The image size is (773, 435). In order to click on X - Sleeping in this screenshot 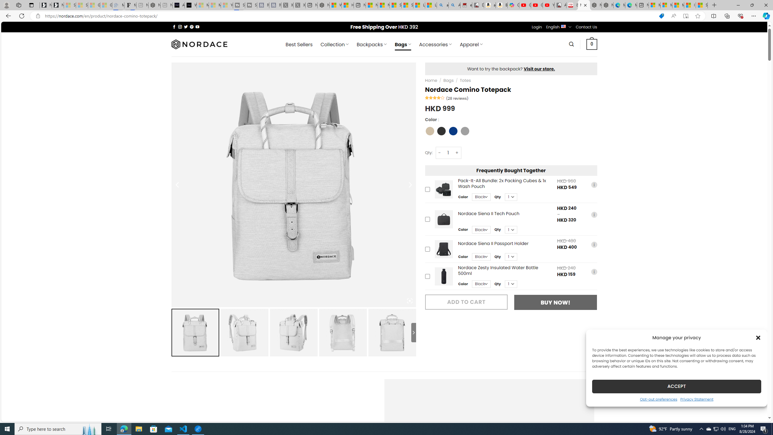, I will do `click(299, 5)`.